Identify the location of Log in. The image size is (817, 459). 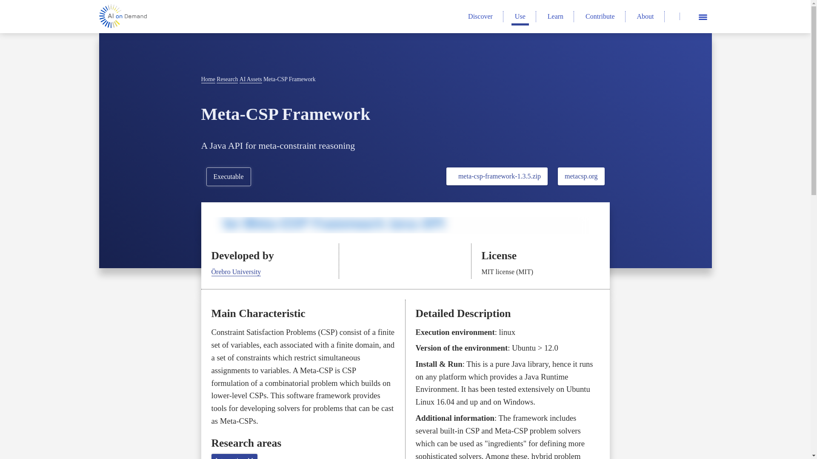
(686, 16).